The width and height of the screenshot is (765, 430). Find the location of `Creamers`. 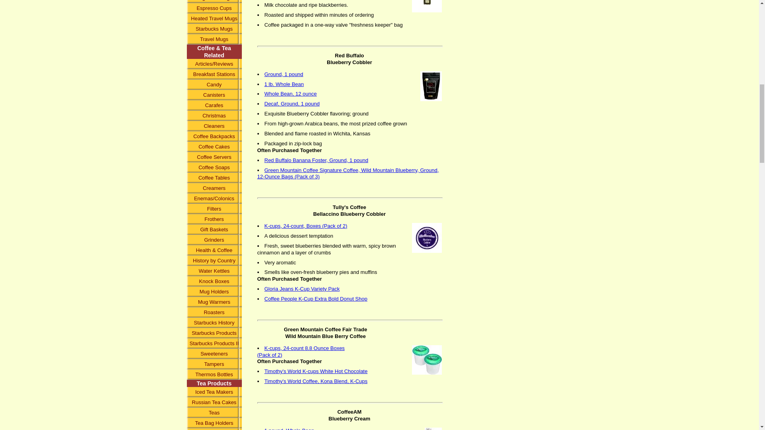

Creamers is located at coordinates (214, 188).